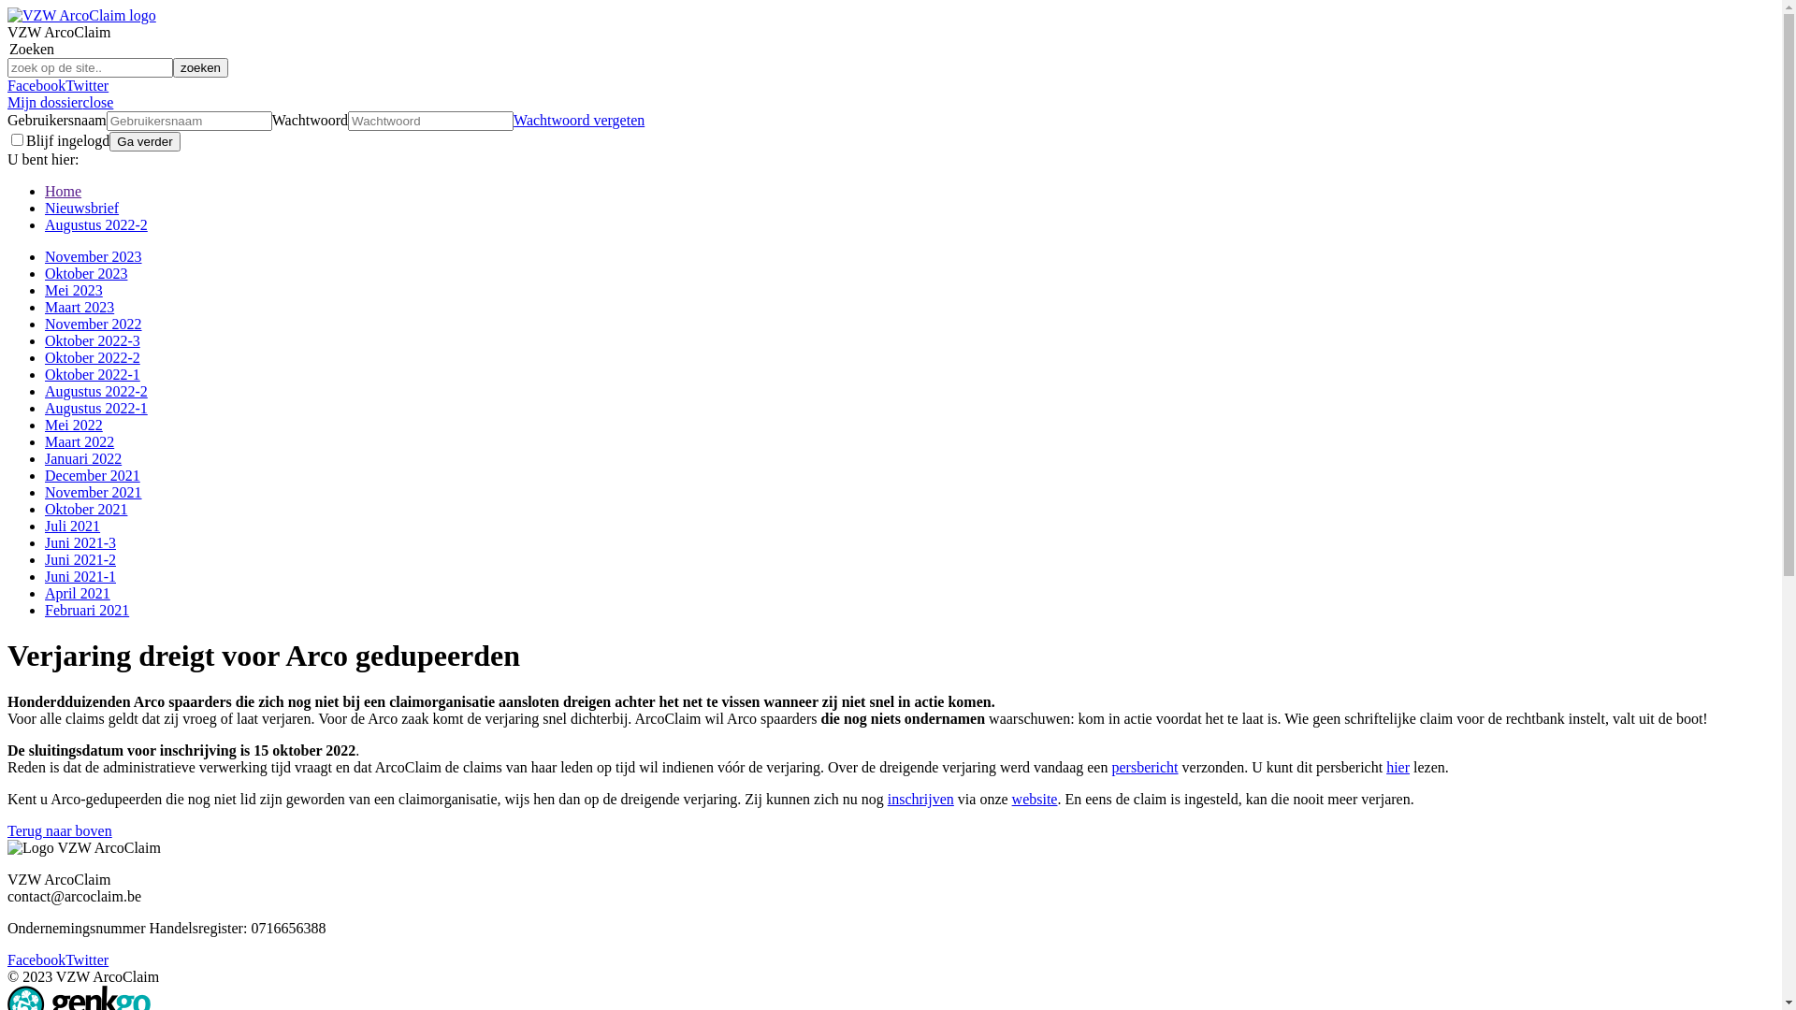  Describe the element at coordinates (87, 86) in the screenshot. I see `Twitter` at that location.